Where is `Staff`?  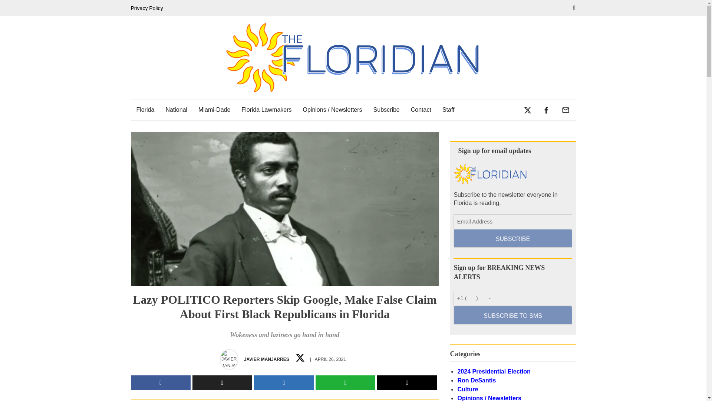 Staff is located at coordinates (448, 110).